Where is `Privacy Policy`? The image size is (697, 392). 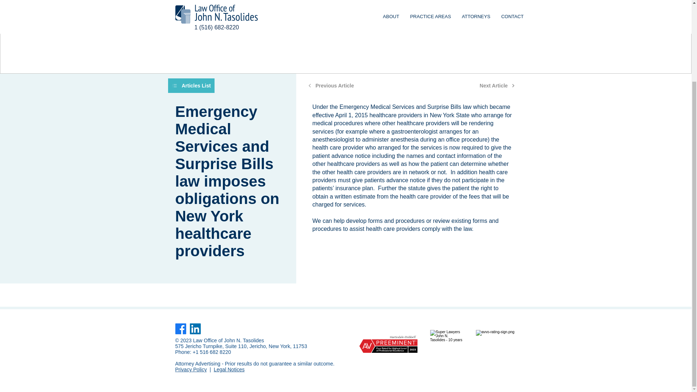
Privacy Policy is located at coordinates (190, 369).